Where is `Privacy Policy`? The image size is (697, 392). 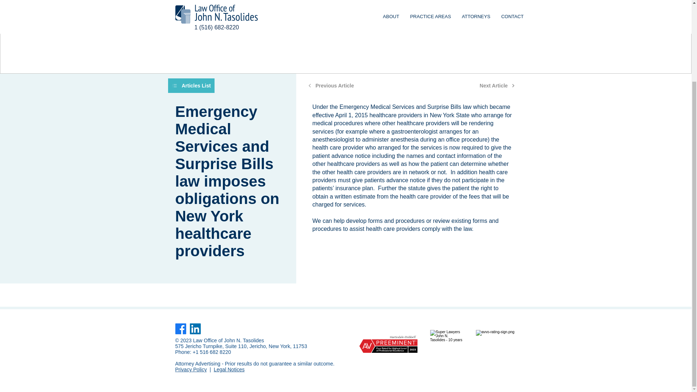
Privacy Policy is located at coordinates (190, 369).